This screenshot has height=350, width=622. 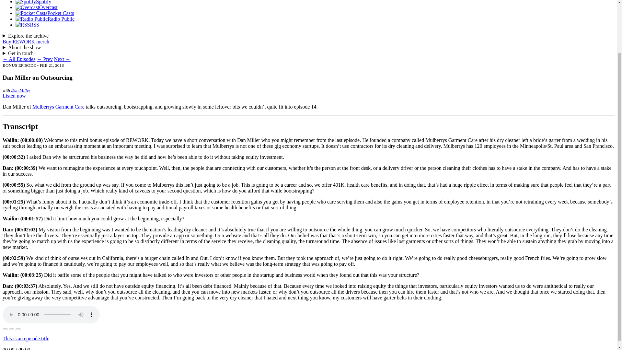 I want to click on Dan Miller, so click(x=21, y=90).